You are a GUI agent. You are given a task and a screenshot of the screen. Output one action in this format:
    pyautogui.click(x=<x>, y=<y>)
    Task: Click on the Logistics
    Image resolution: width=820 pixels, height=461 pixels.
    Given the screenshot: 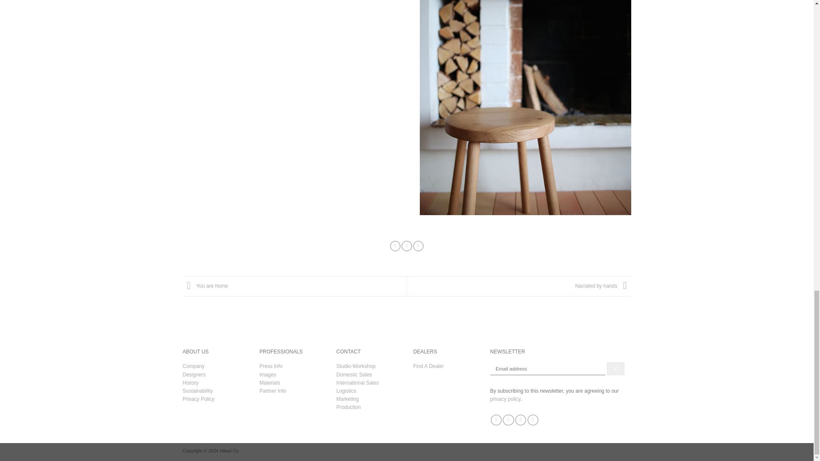 What is the action you would take?
    pyautogui.click(x=346, y=391)
    